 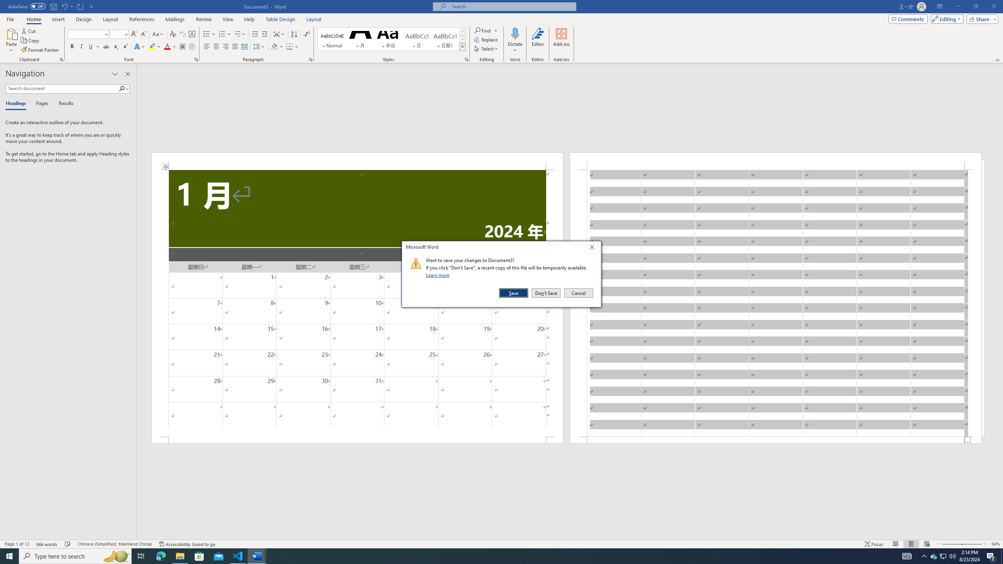 I want to click on Header -Section 1-, so click(x=776, y=161).